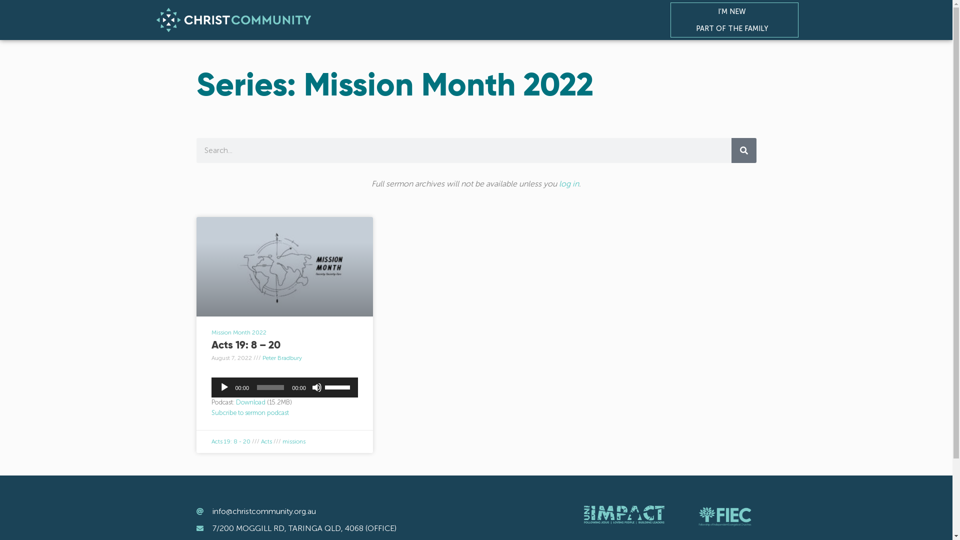 The height and width of the screenshot is (540, 960). What do you see at coordinates (224, 387) in the screenshot?
I see `Play` at bounding box center [224, 387].